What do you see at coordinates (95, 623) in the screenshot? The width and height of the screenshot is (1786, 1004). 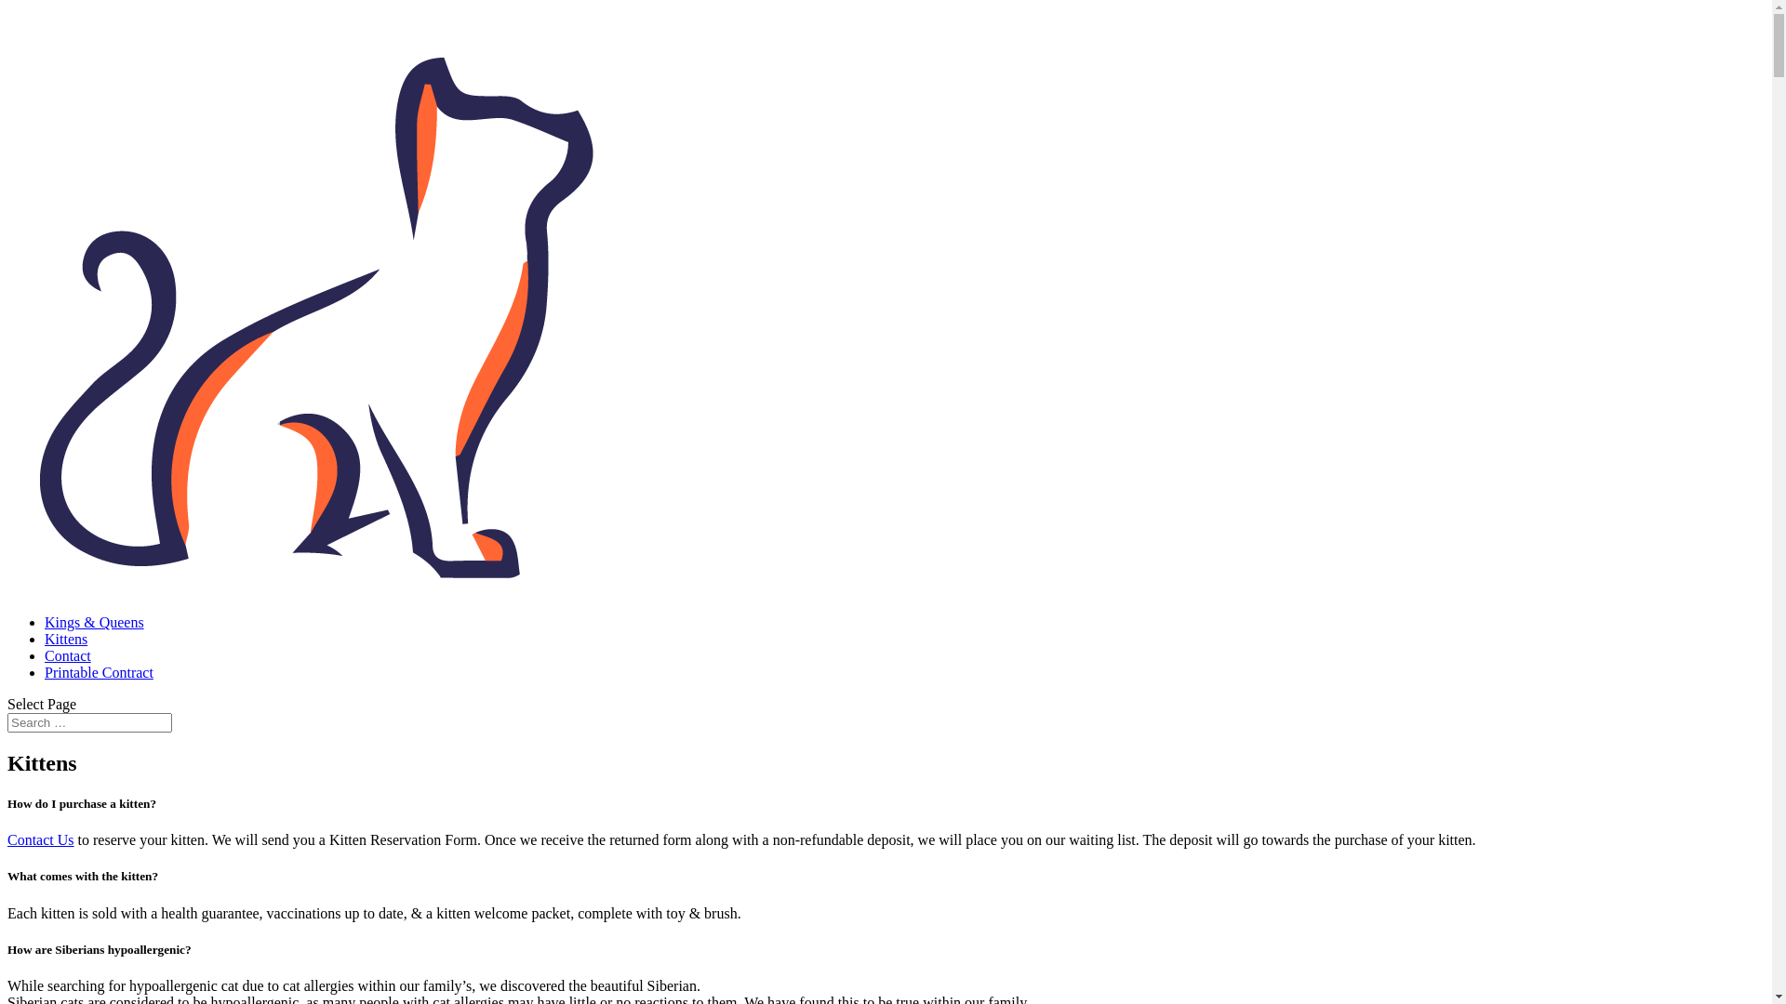 I see `Kings & Queens` at bounding box center [95, 623].